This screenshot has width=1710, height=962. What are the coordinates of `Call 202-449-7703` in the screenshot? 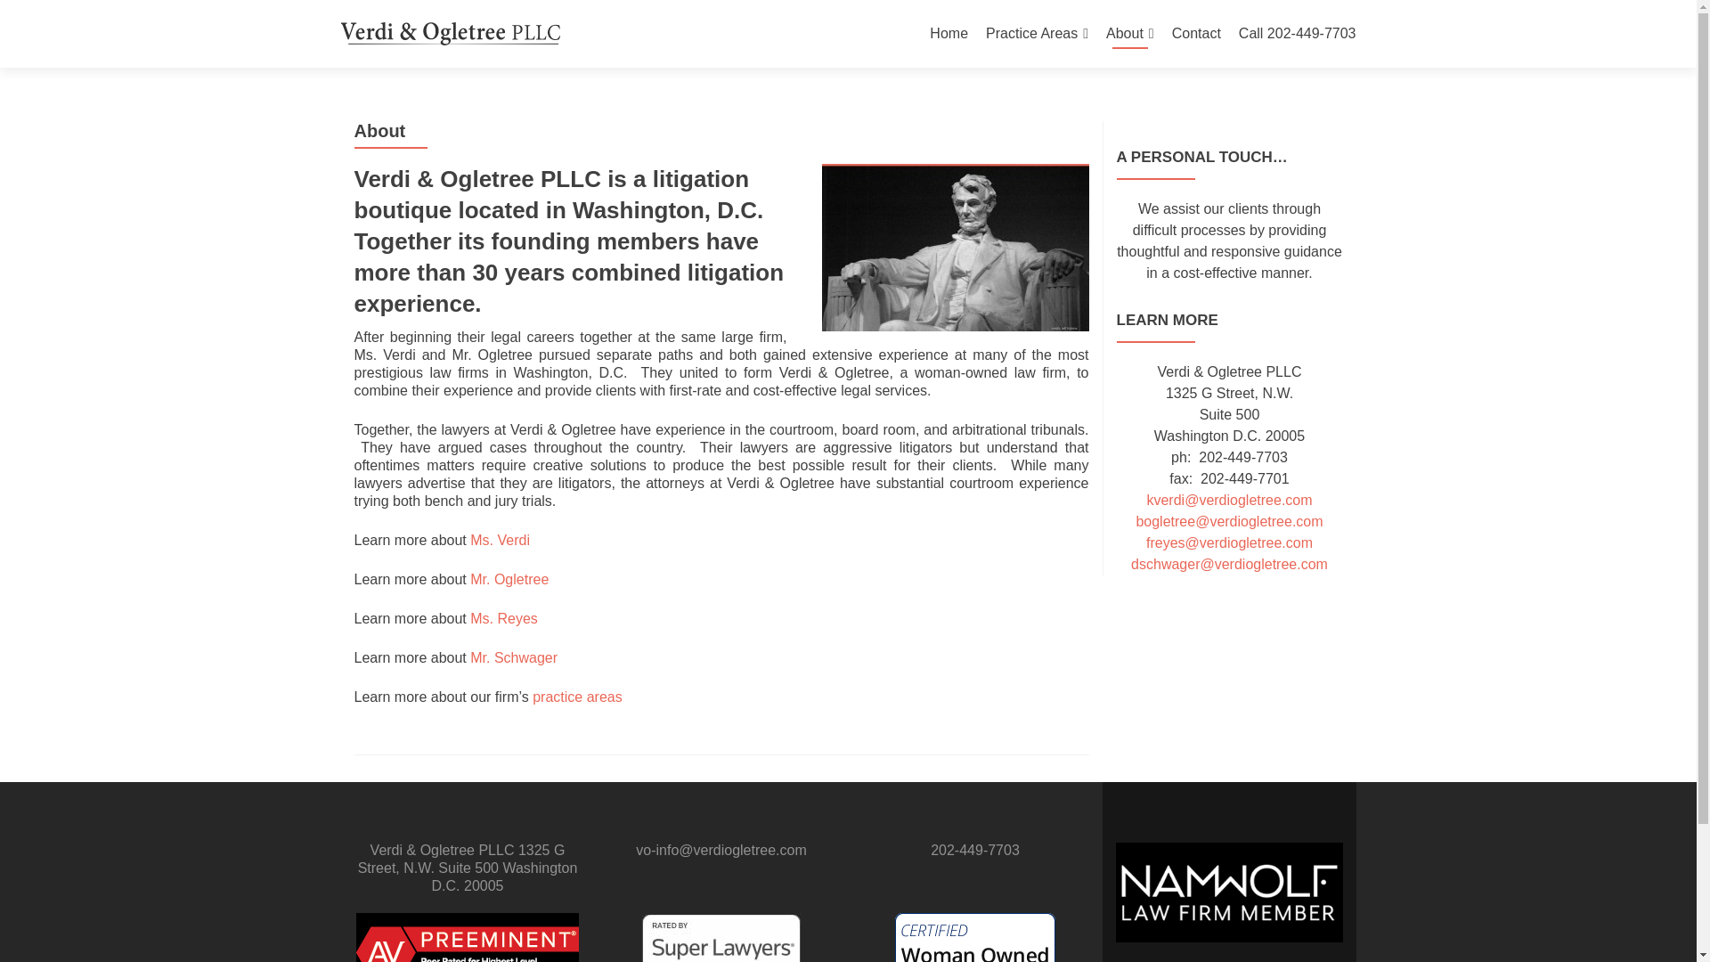 It's located at (1297, 34).